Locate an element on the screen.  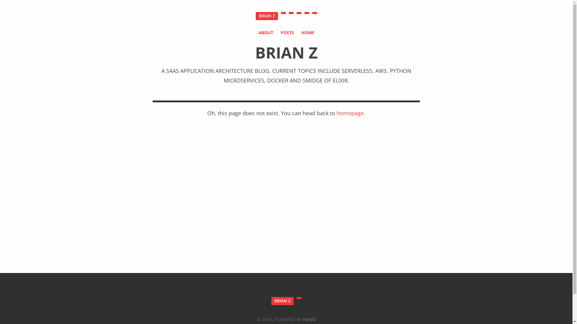
Twitter is located at coordinates (291, 13).